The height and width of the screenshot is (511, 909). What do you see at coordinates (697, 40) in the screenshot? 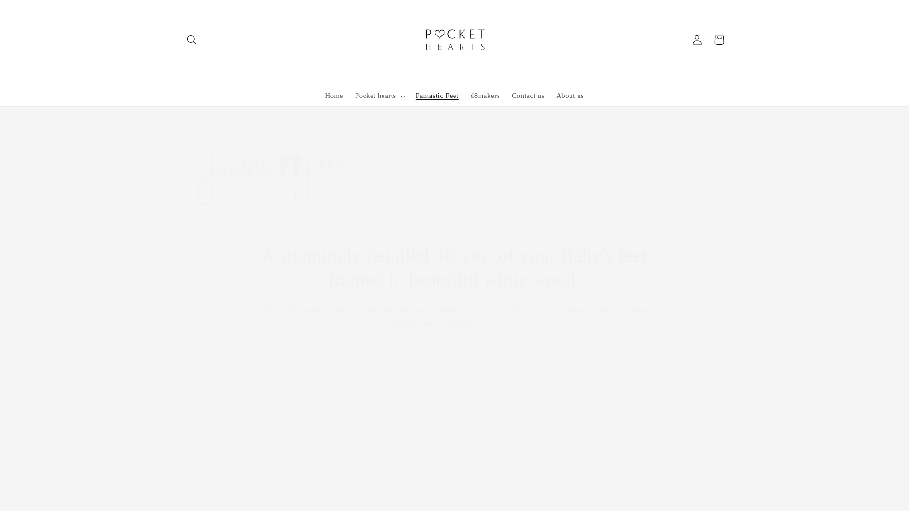
I see `Log in` at bounding box center [697, 40].